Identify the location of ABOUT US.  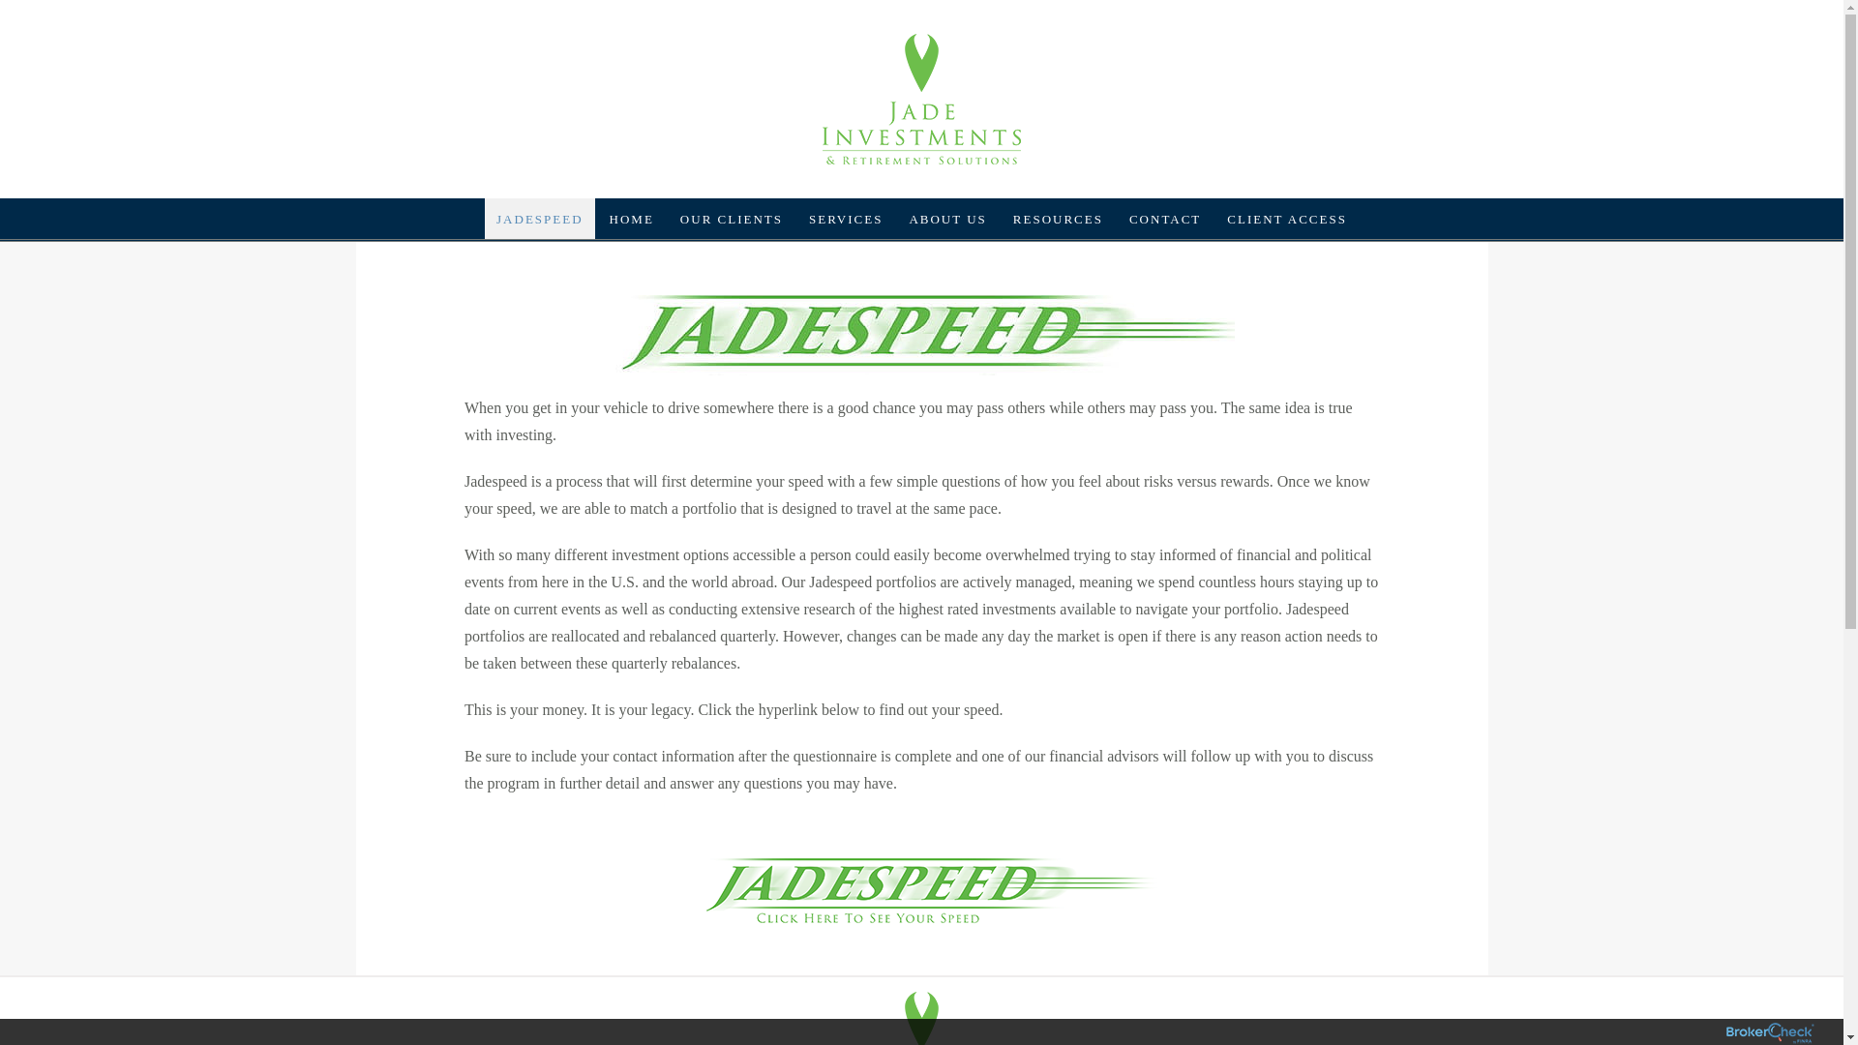
(947, 211).